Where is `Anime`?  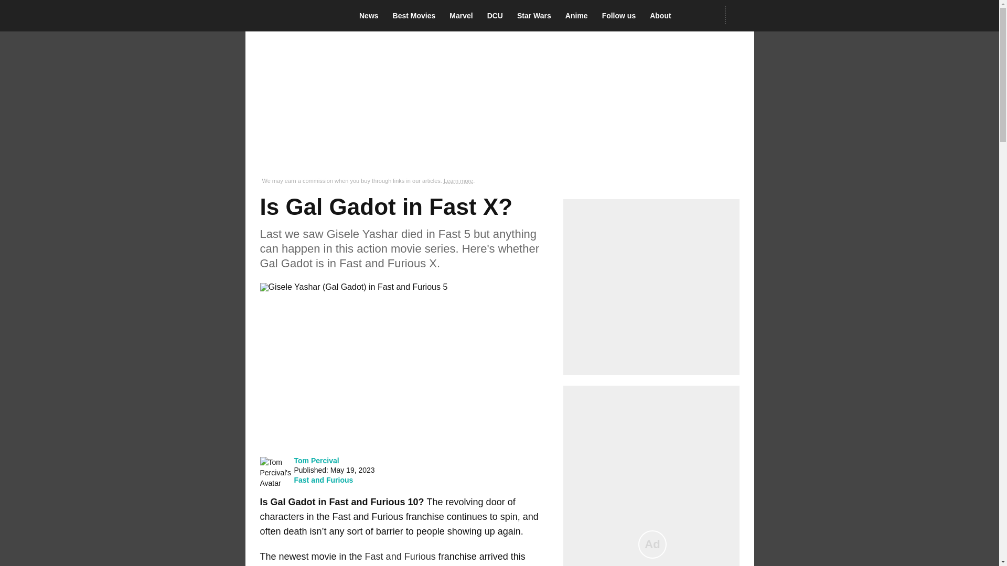 Anime is located at coordinates (579, 16).